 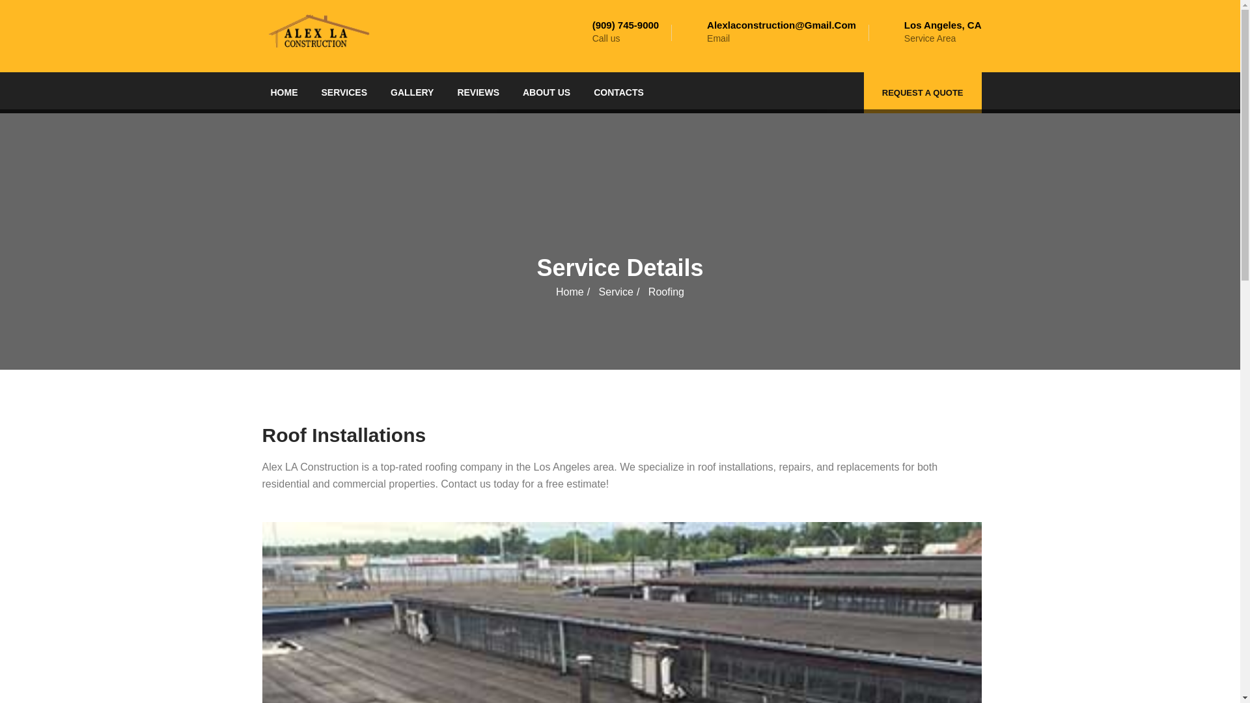 I want to click on CONTACTS, so click(x=618, y=92).